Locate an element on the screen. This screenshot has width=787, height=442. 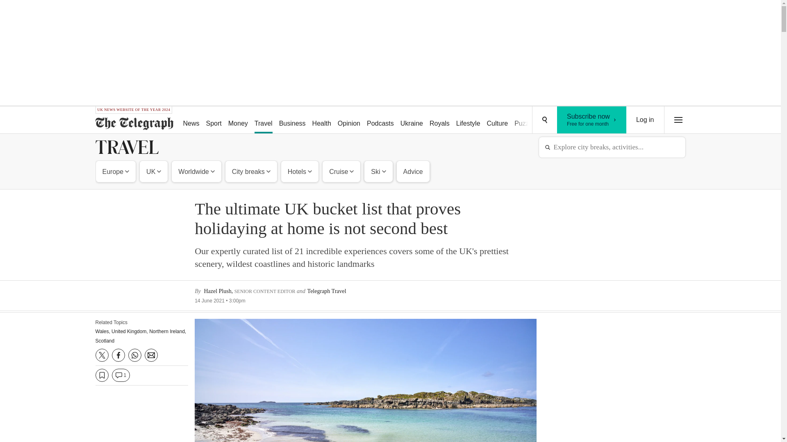
Business is located at coordinates (293, 120).